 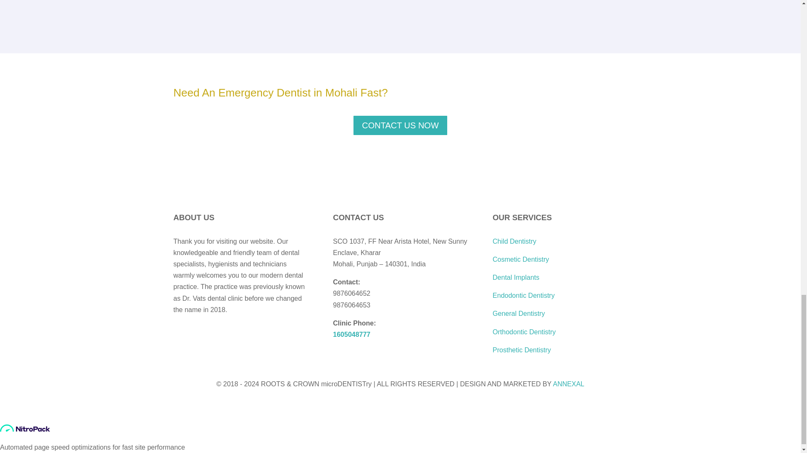 I want to click on Child Dentistry, so click(x=514, y=242).